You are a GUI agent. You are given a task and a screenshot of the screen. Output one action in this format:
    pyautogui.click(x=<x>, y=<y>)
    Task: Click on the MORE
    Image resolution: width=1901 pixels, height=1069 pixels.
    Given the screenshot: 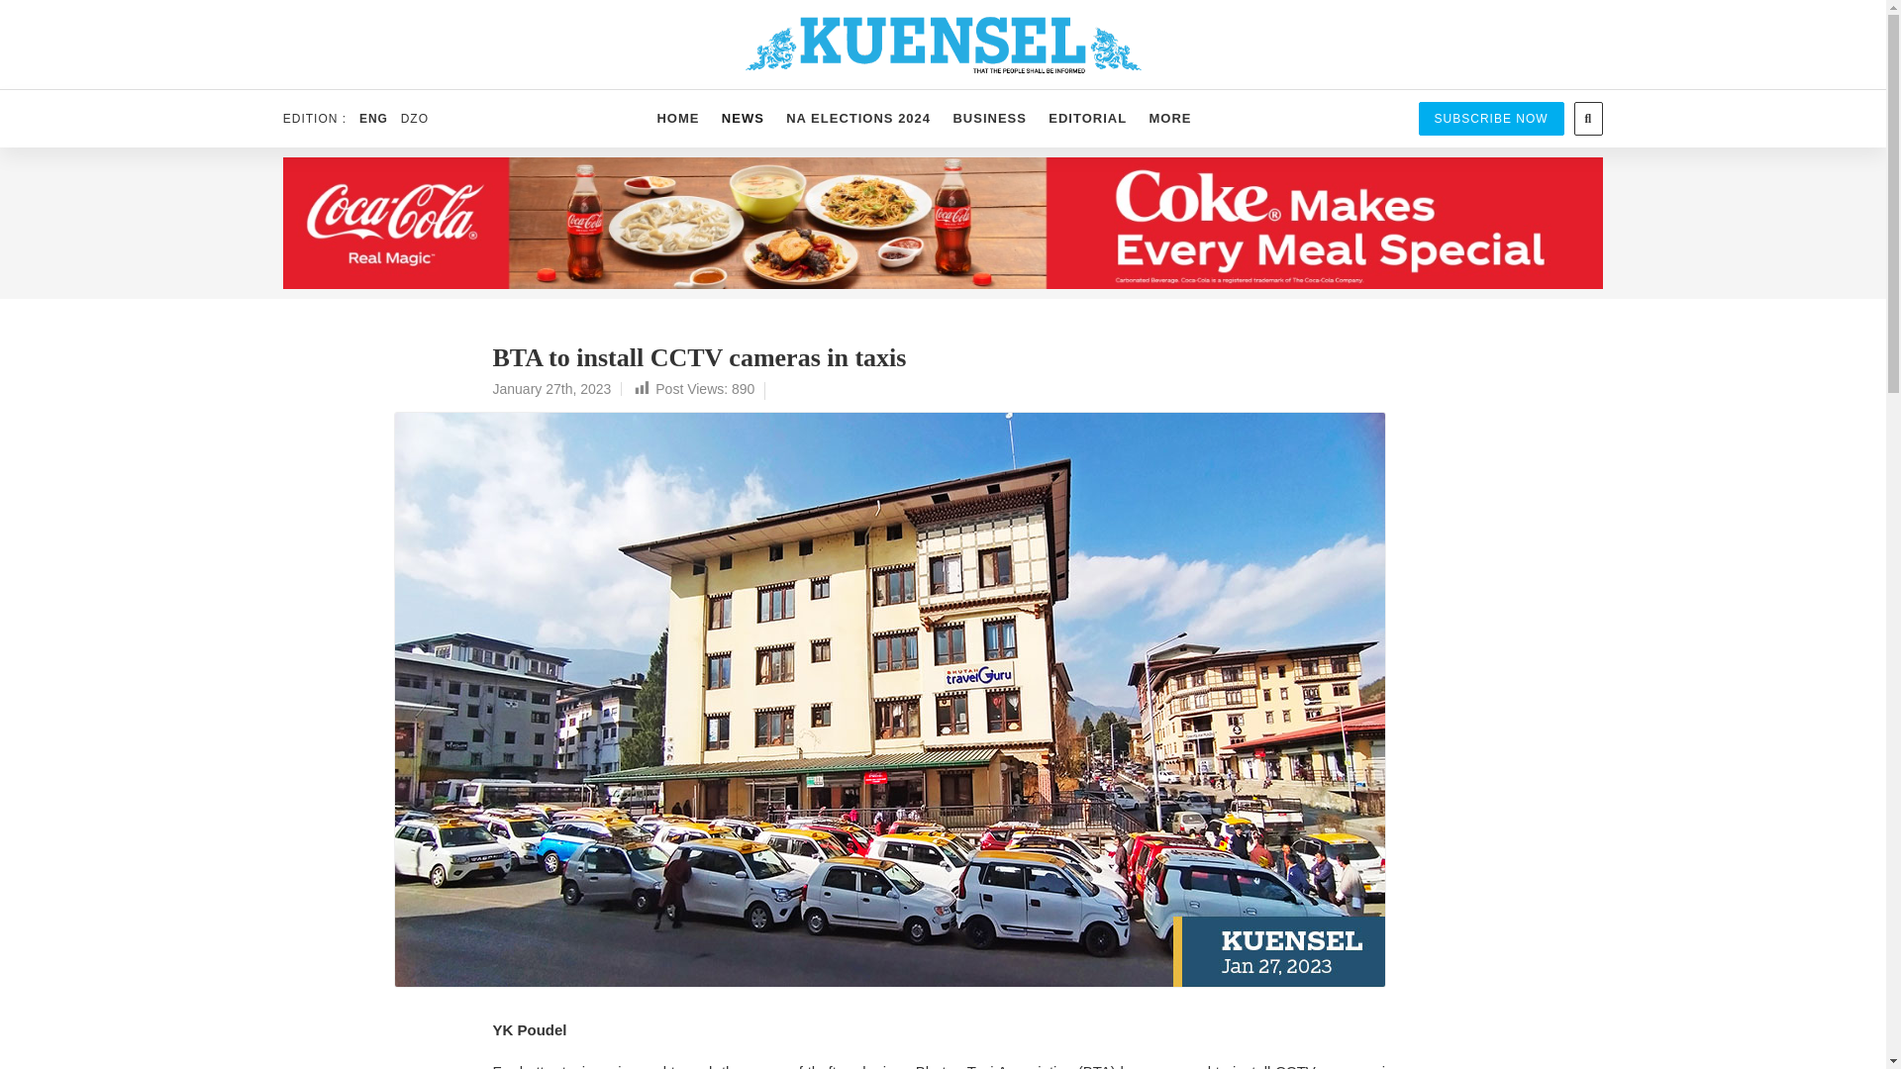 What is the action you would take?
    pyautogui.click(x=1168, y=119)
    